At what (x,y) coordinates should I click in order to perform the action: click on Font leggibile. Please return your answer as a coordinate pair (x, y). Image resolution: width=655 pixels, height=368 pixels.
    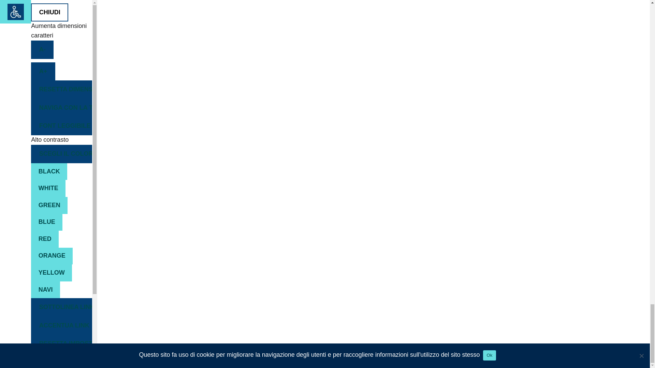
    Looking at the image, I should click on (61, 126).